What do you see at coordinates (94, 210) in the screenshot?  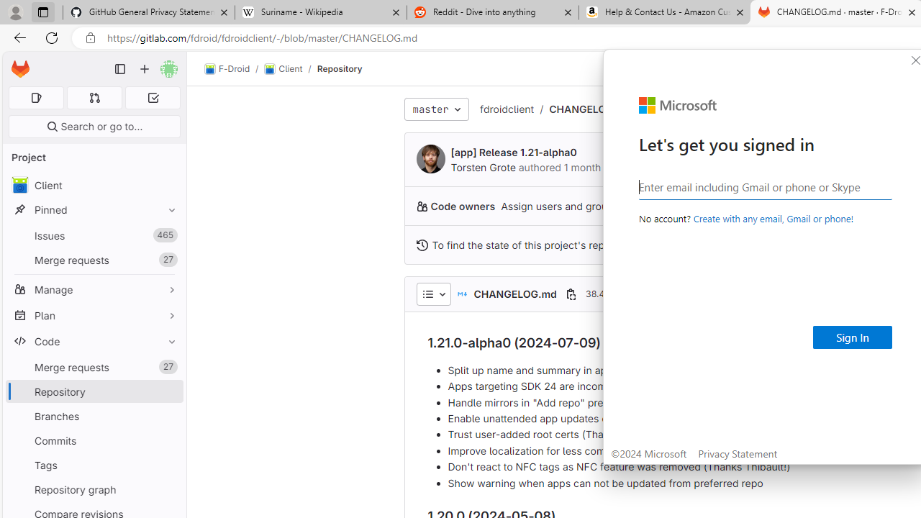 I see `Pinned` at bounding box center [94, 210].